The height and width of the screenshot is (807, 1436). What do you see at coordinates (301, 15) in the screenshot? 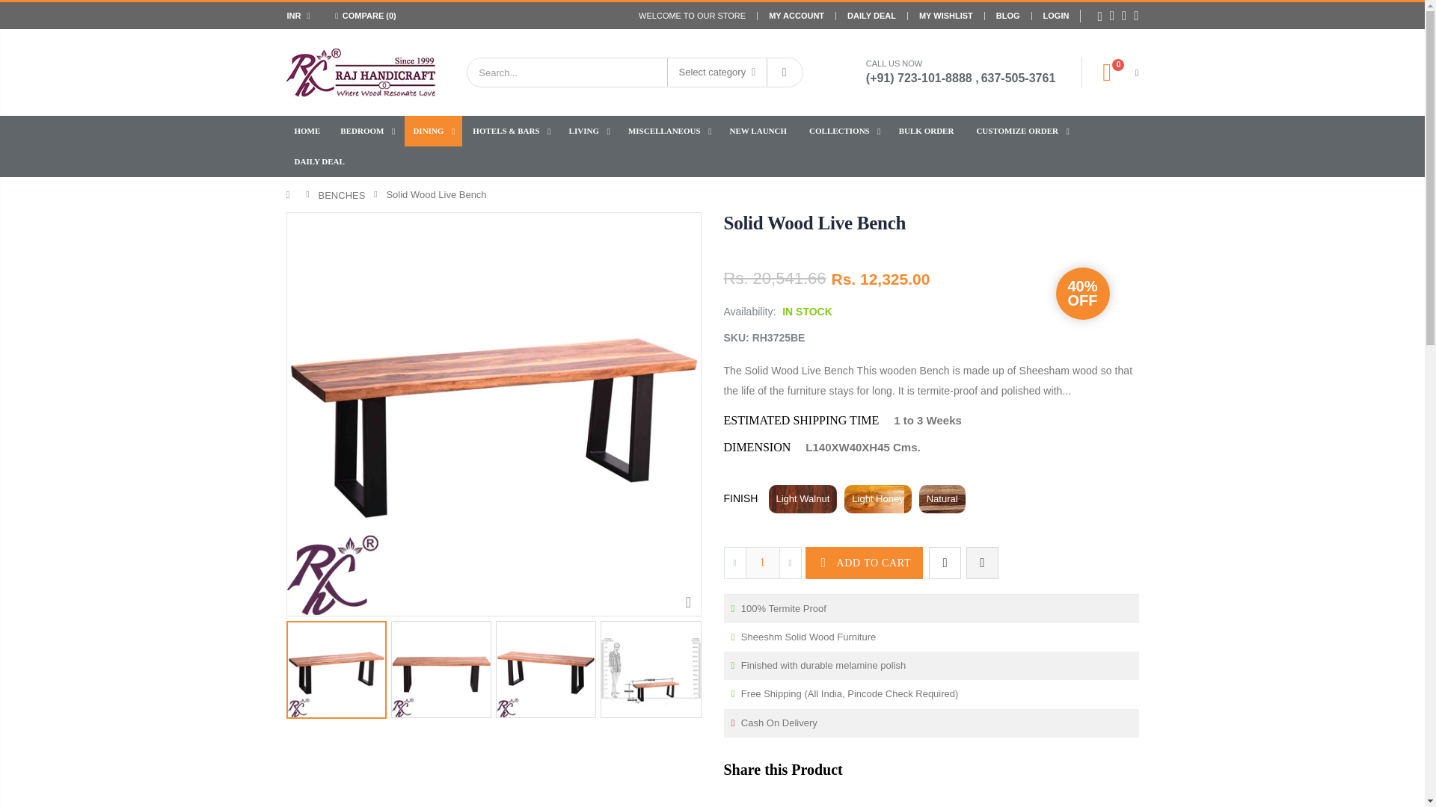
I see `INR` at bounding box center [301, 15].